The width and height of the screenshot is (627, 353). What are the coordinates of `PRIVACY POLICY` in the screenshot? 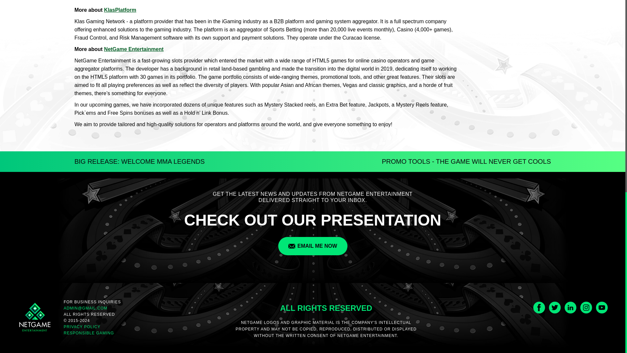 It's located at (92, 327).